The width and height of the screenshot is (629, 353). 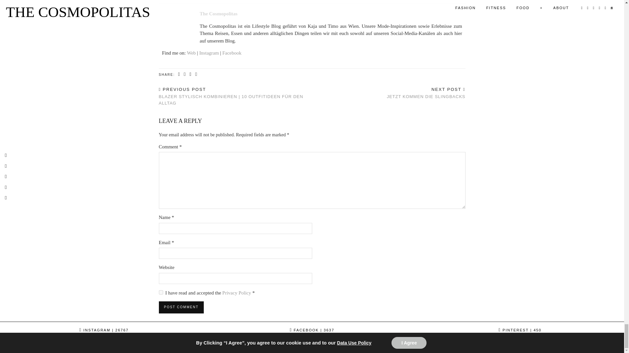 What do you see at coordinates (181, 307) in the screenshot?
I see `Post Comment` at bounding box center [181, 307].